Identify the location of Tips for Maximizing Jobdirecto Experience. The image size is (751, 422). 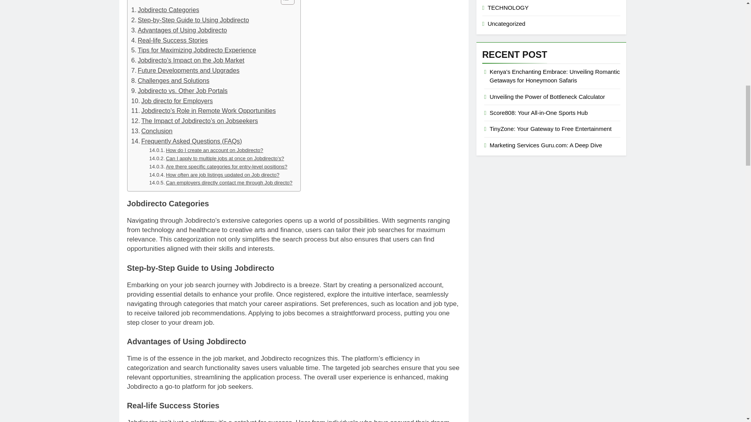
(194, 50).